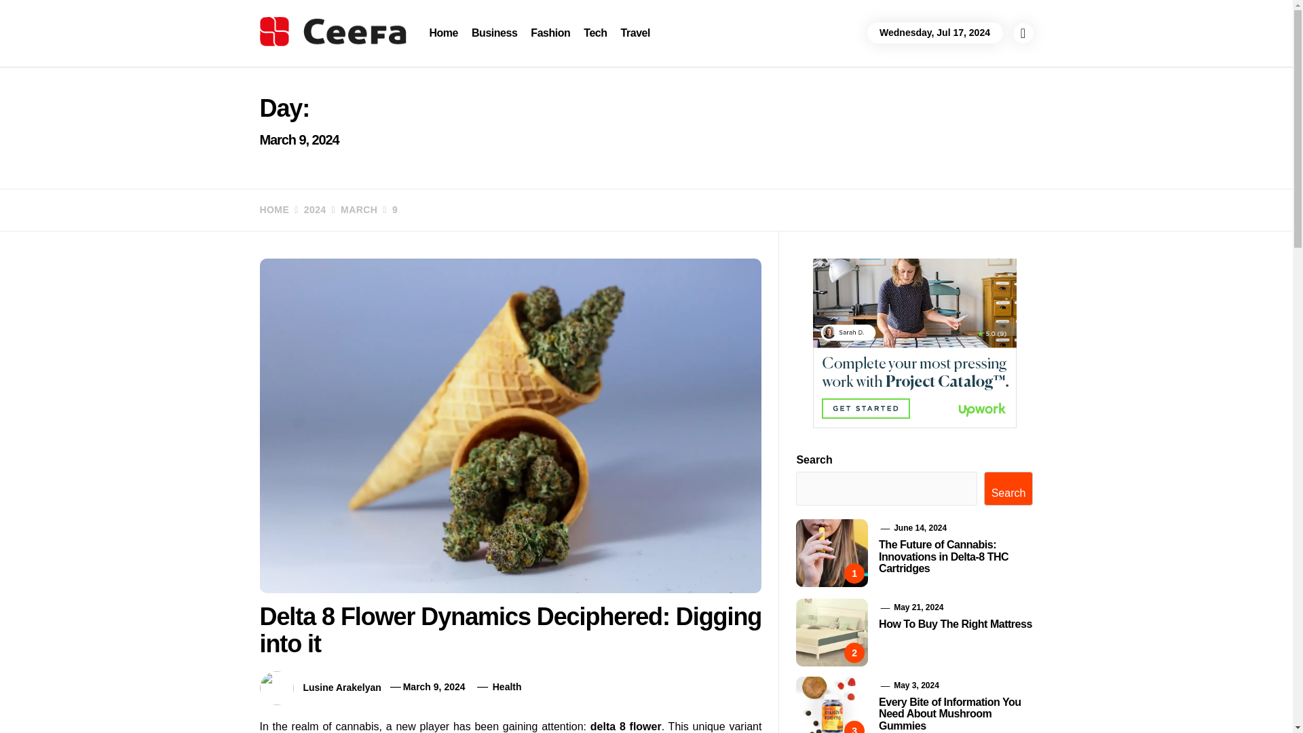 This screenshot has width=1303, height=733. I want to click on Lusine Arakelyan, so click(341, 687).